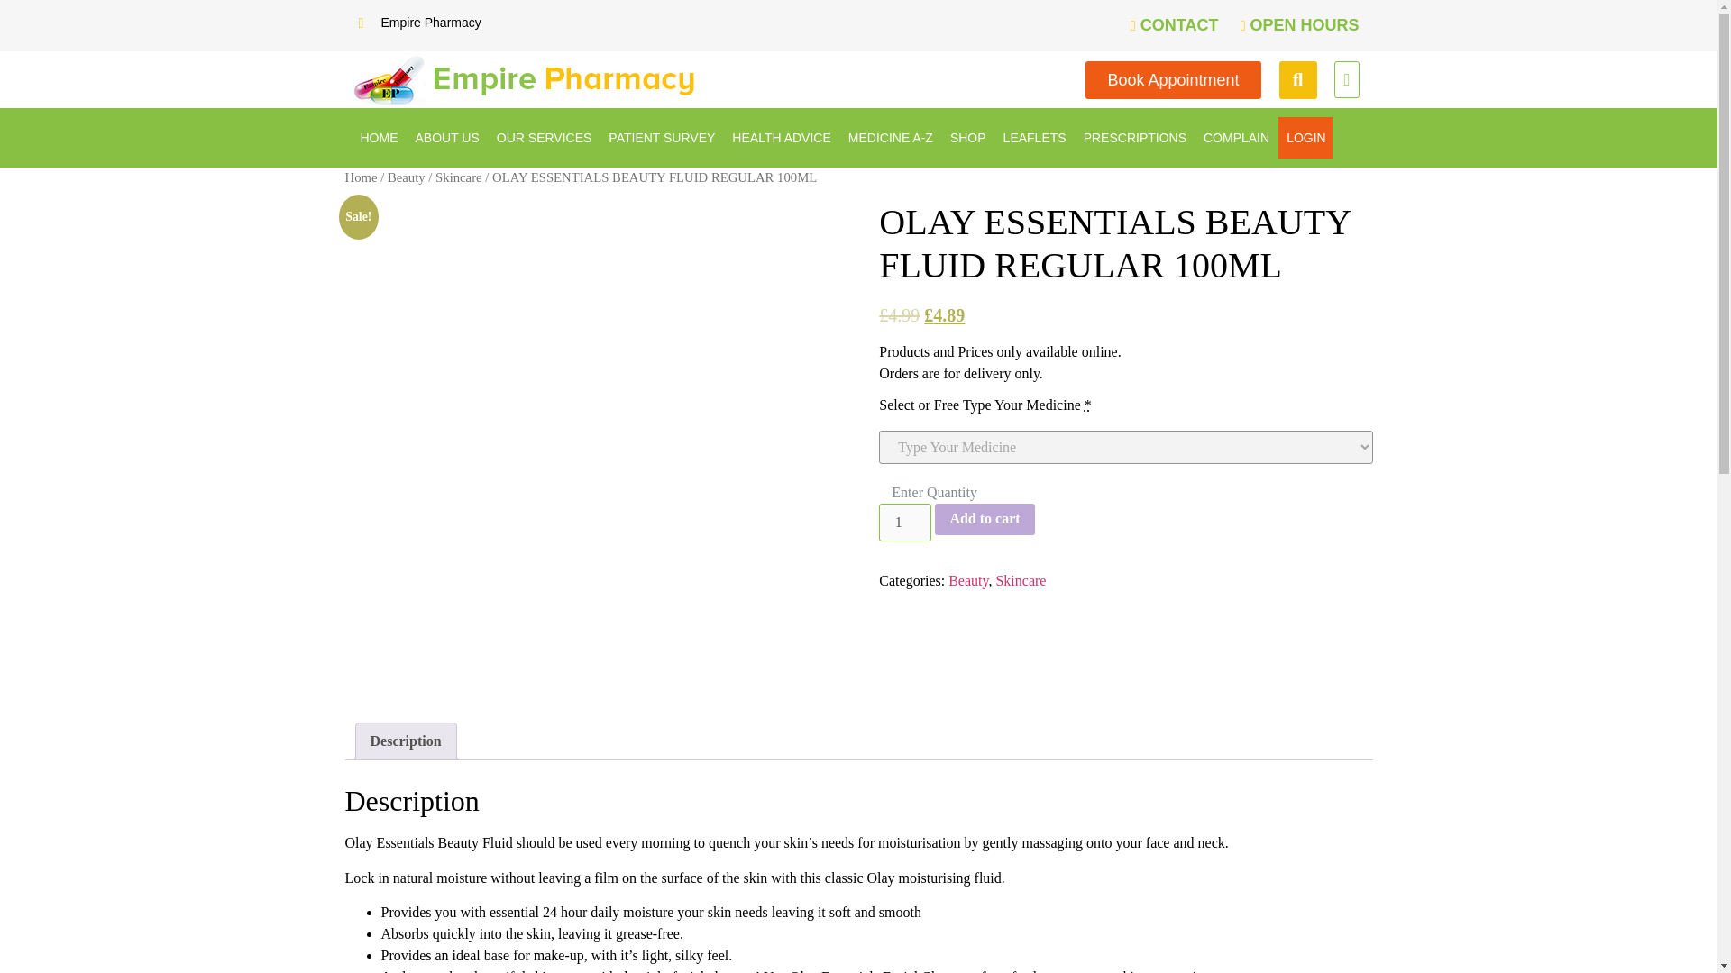 The width and height of the screenshot is (1731, 973). What do you see at coordinates (781, 137) in the screenshot?
I see `HEALTH ADVICE` at bounding box center [781, 137].